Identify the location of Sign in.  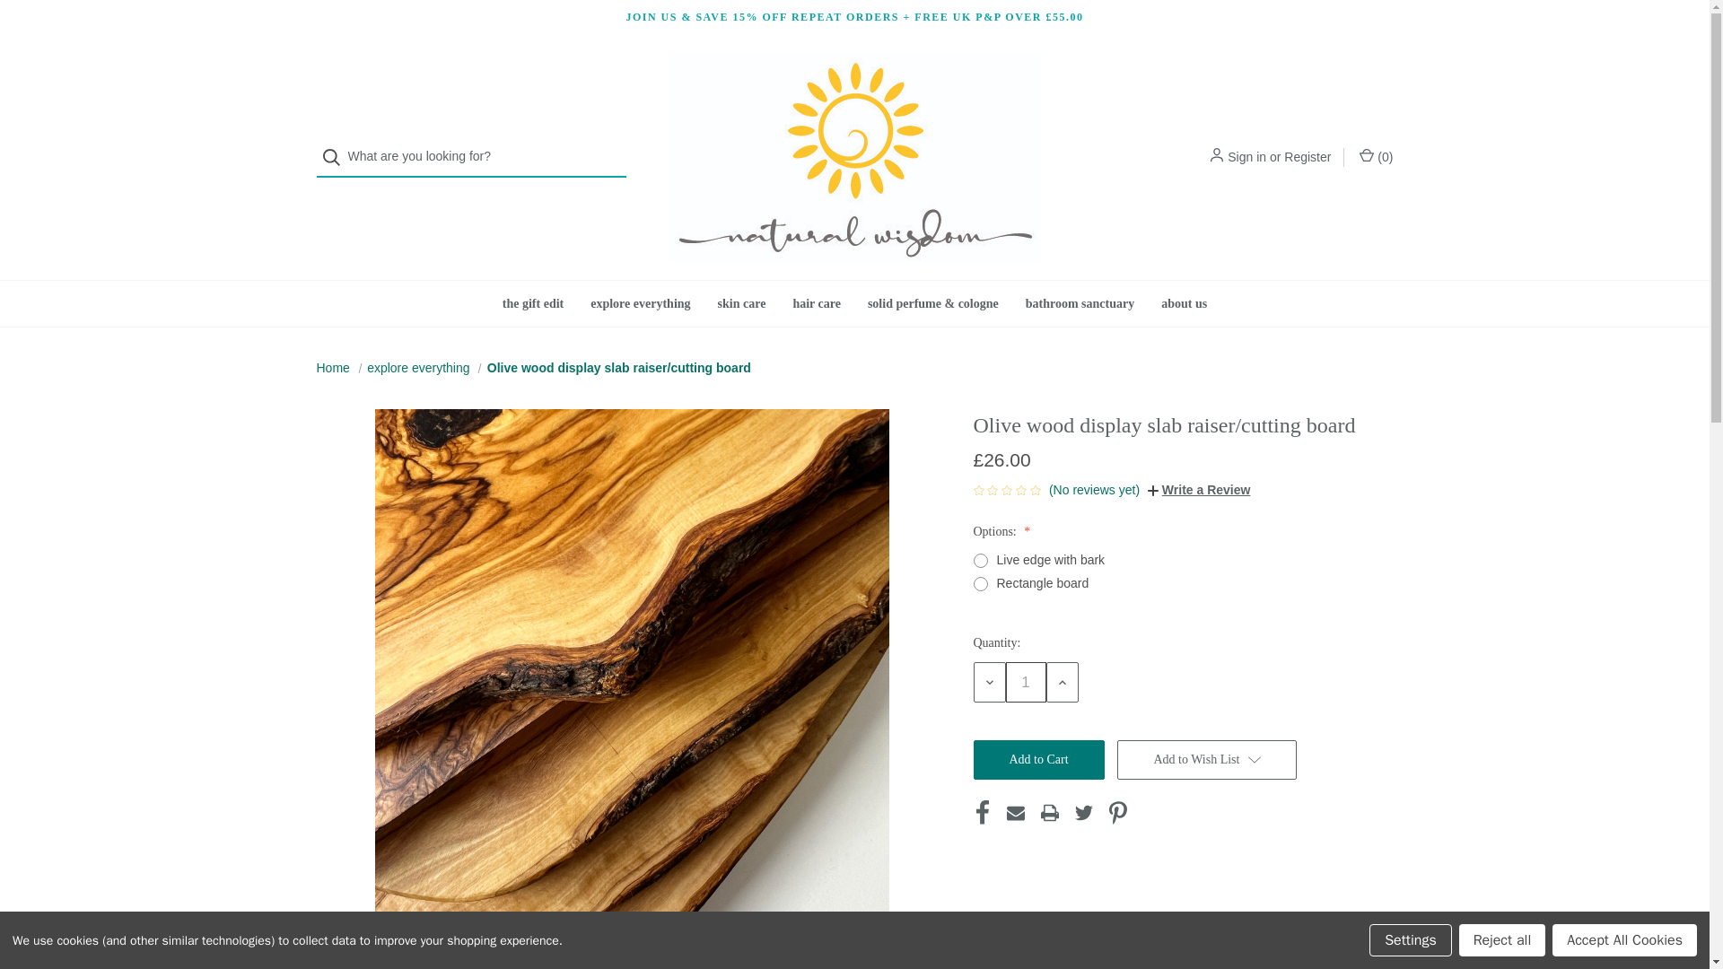
(1246, 156).